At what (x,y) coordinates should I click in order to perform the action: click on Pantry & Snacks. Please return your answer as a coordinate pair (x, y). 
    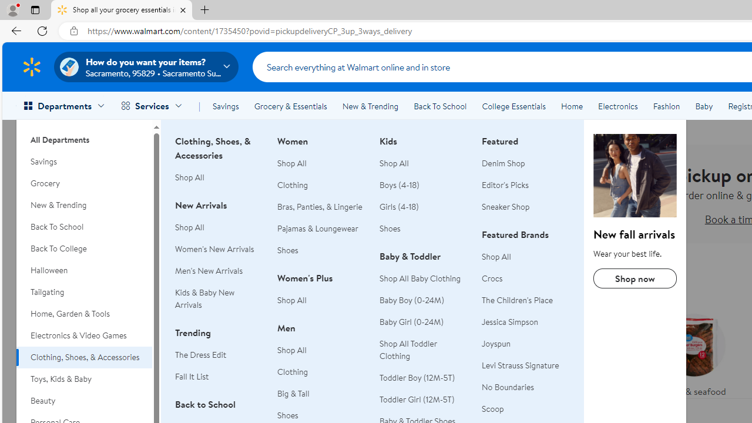
    Looking at the image, I should click on (465, 382).